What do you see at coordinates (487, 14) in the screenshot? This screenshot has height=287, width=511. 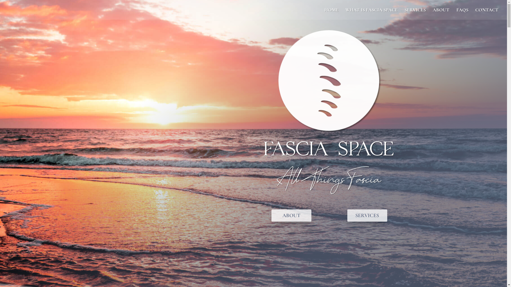 I see `CONTACT` at bounding box center [487, 14].